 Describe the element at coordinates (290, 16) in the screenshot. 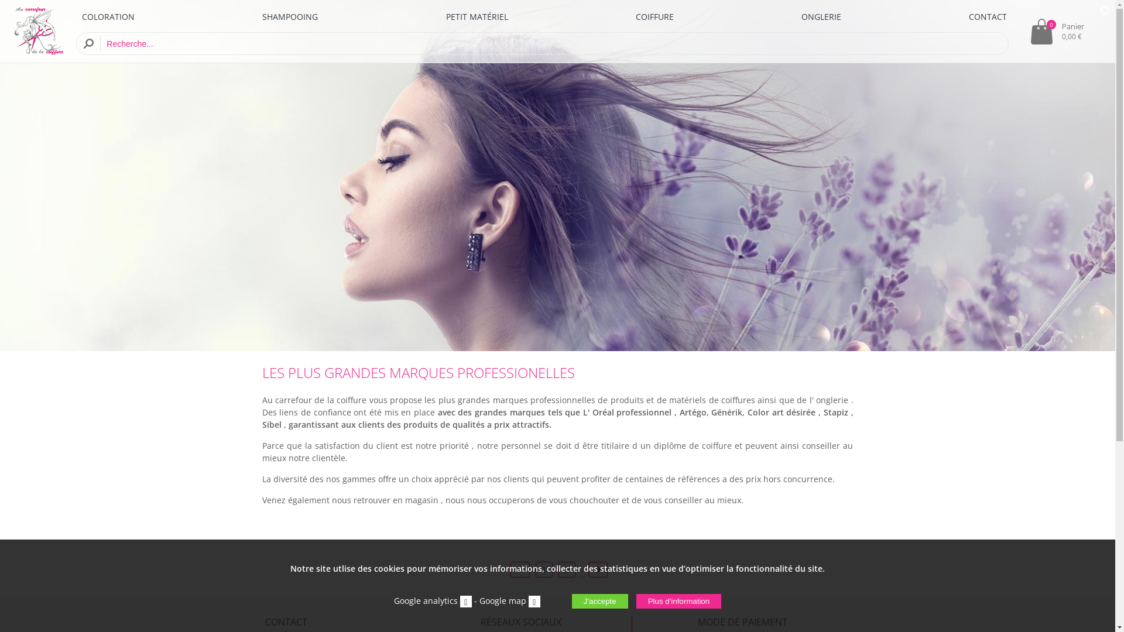

I see `SHAMPOOING` at that location.